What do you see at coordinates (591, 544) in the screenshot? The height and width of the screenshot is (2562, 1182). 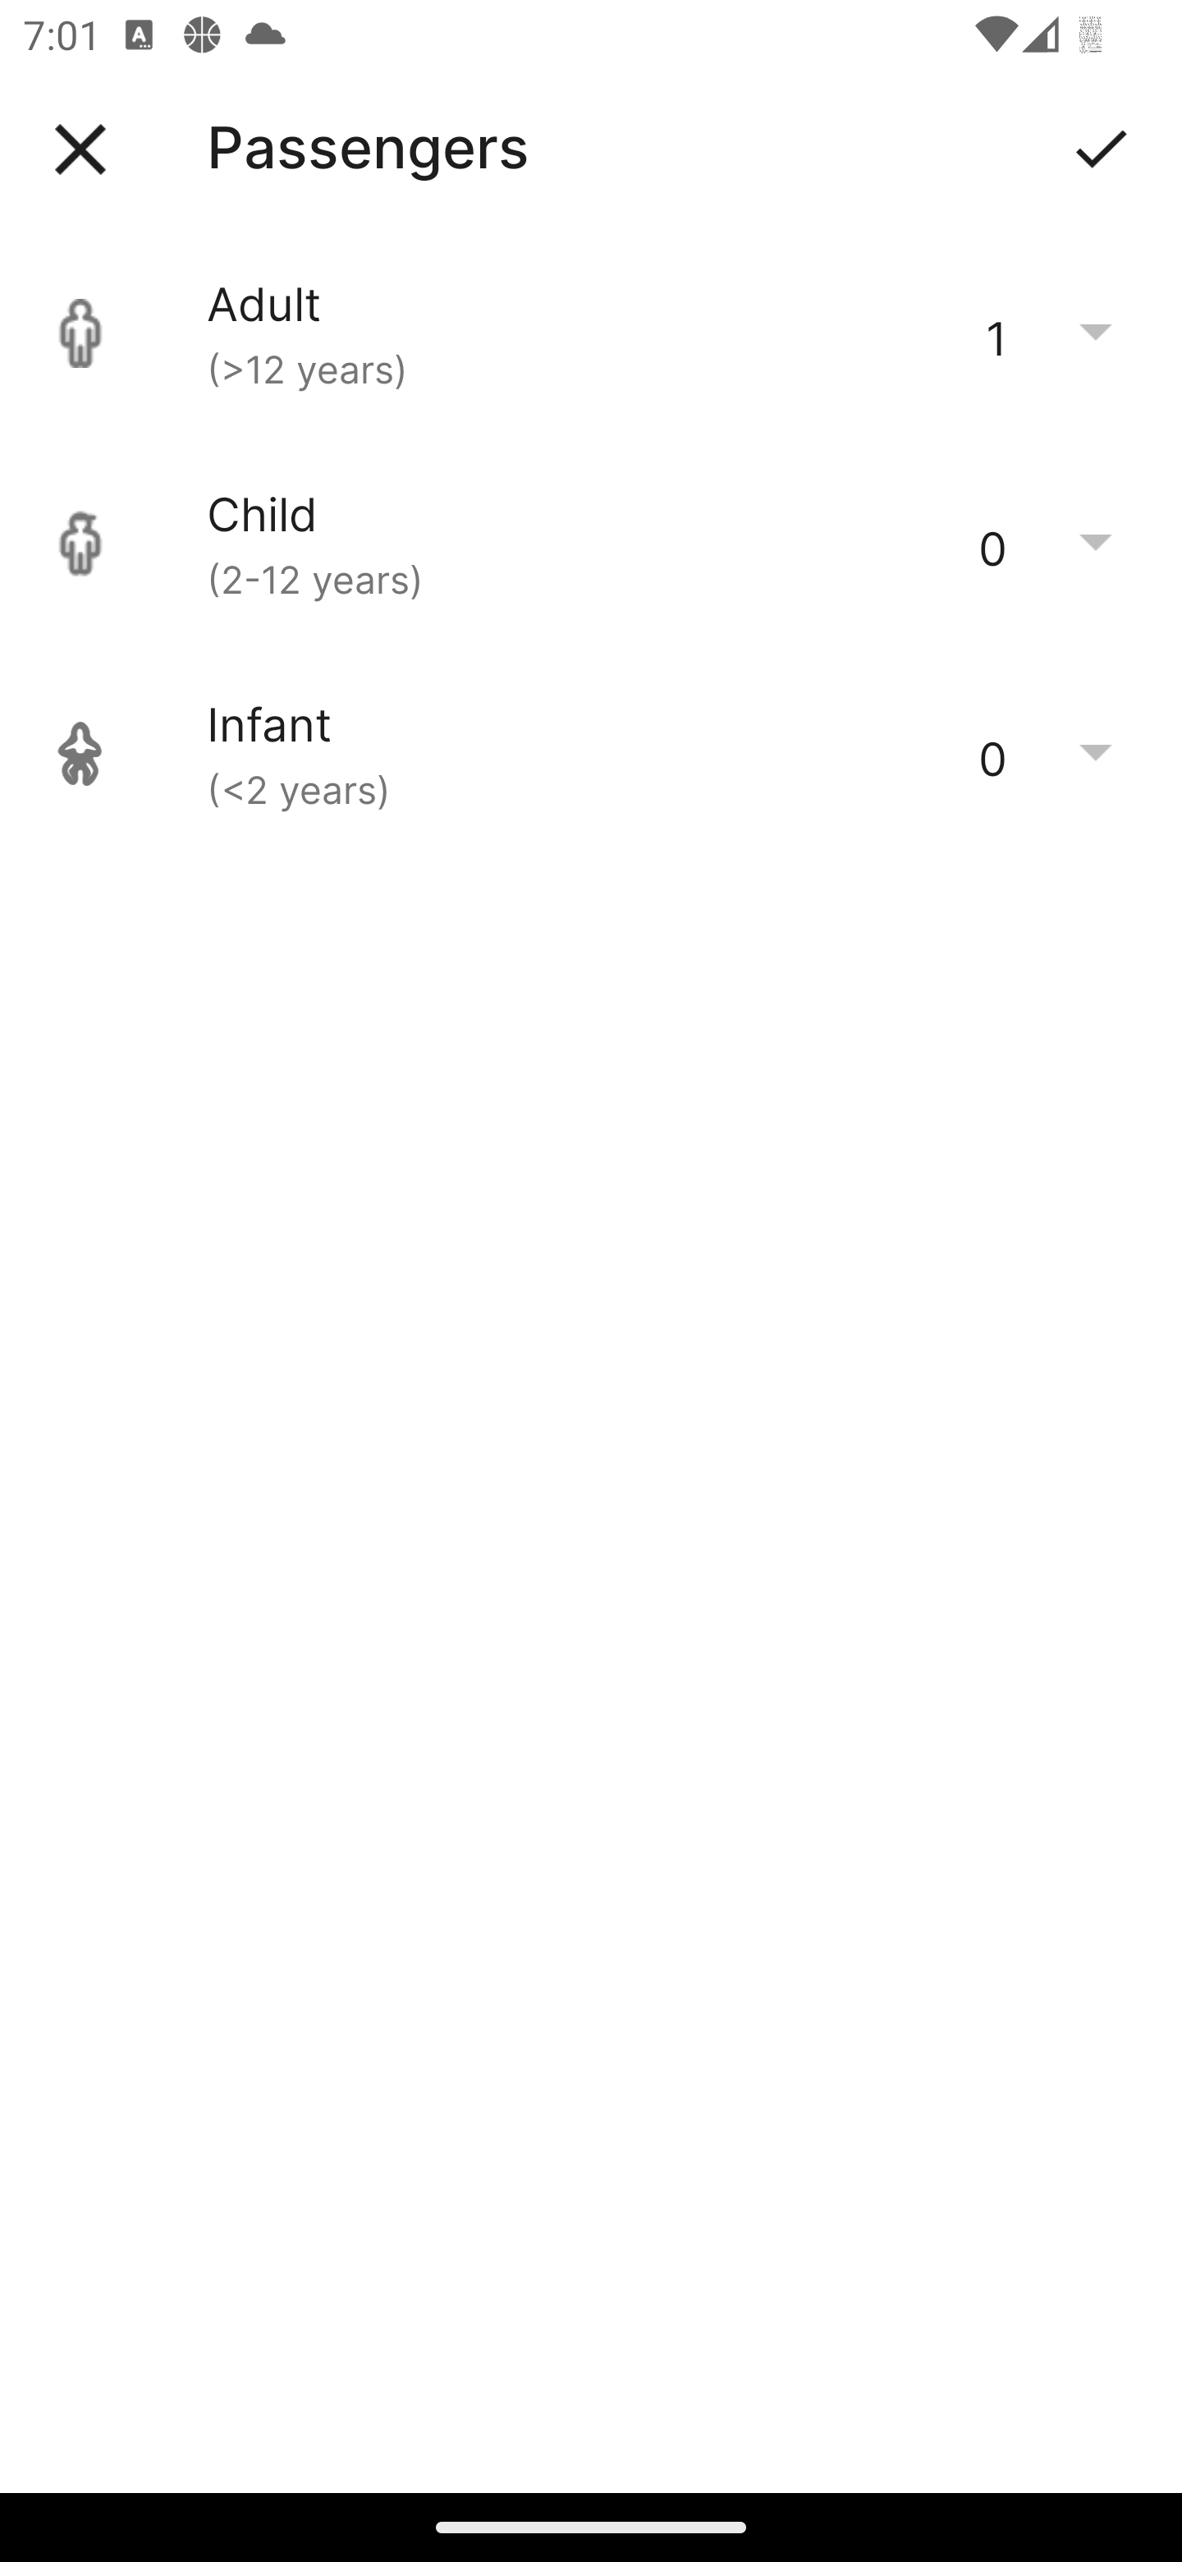 I see `Child (2-12 years) 0` at bounding box center [591, 544].